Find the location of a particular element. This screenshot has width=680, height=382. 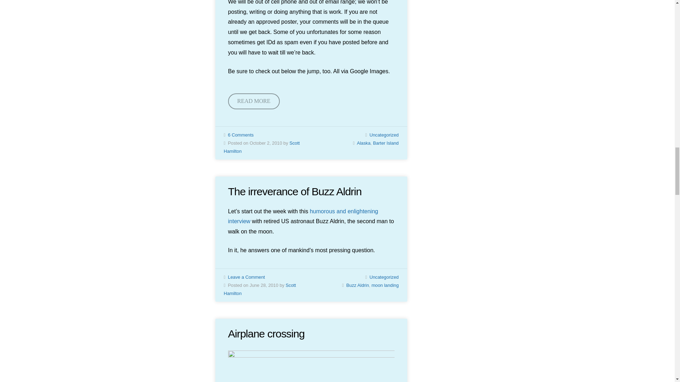

AAMD80 is located at coordinates (311, 366).